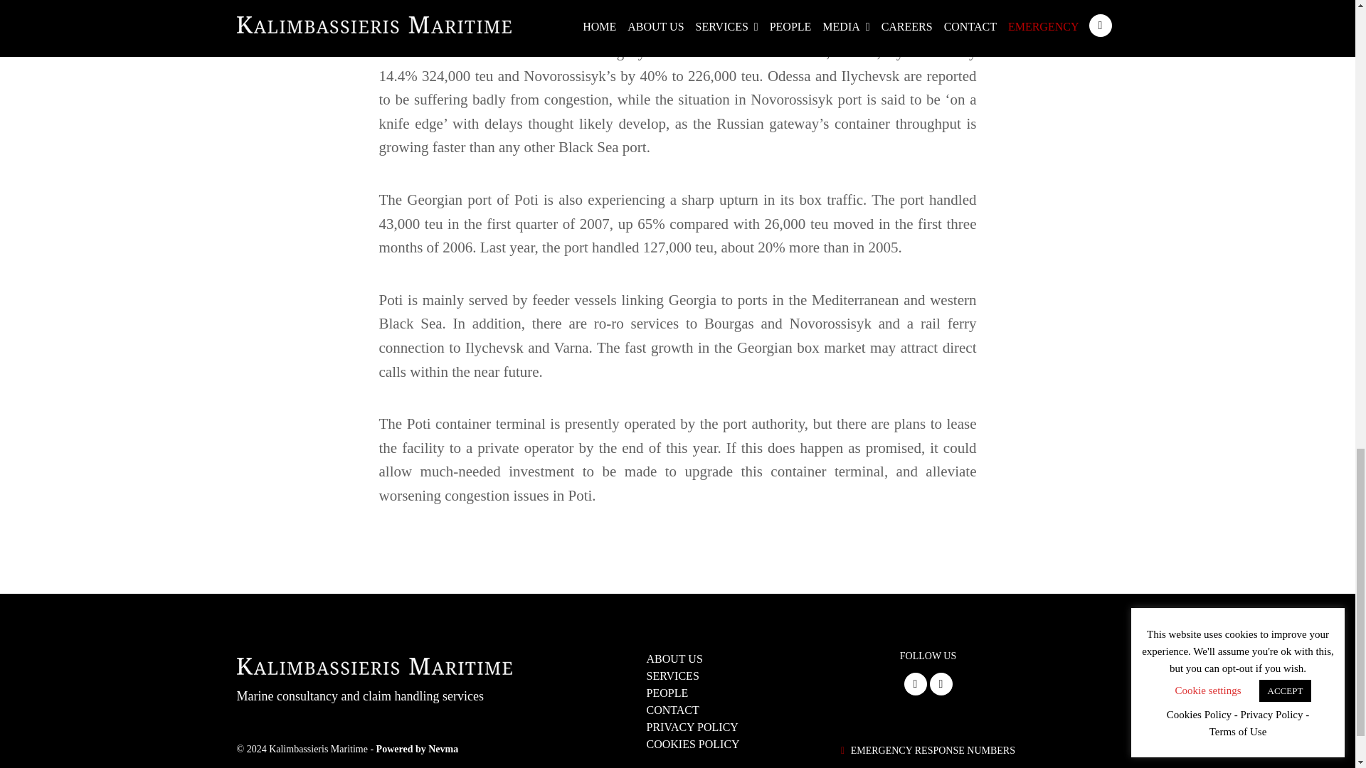  What do you see at coordinates (914, 684) in the screenshot?
I see `LinkedIn page` at bounding box center [914, 684].